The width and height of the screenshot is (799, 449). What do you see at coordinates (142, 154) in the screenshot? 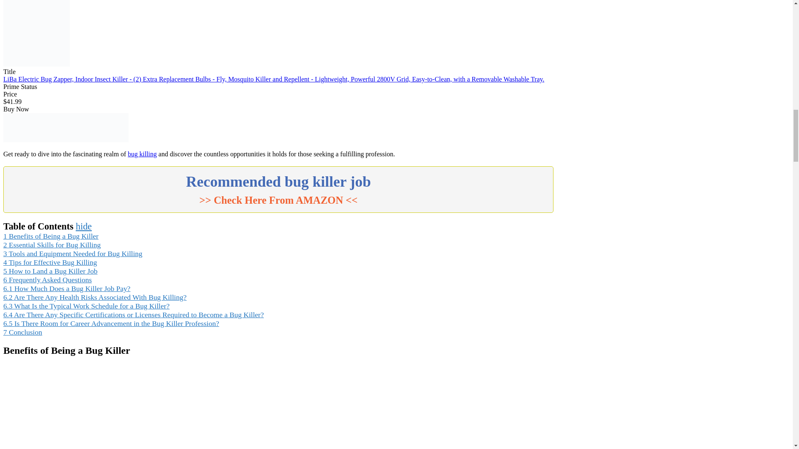
I see `bug killing` at bounding box center [142, 154].